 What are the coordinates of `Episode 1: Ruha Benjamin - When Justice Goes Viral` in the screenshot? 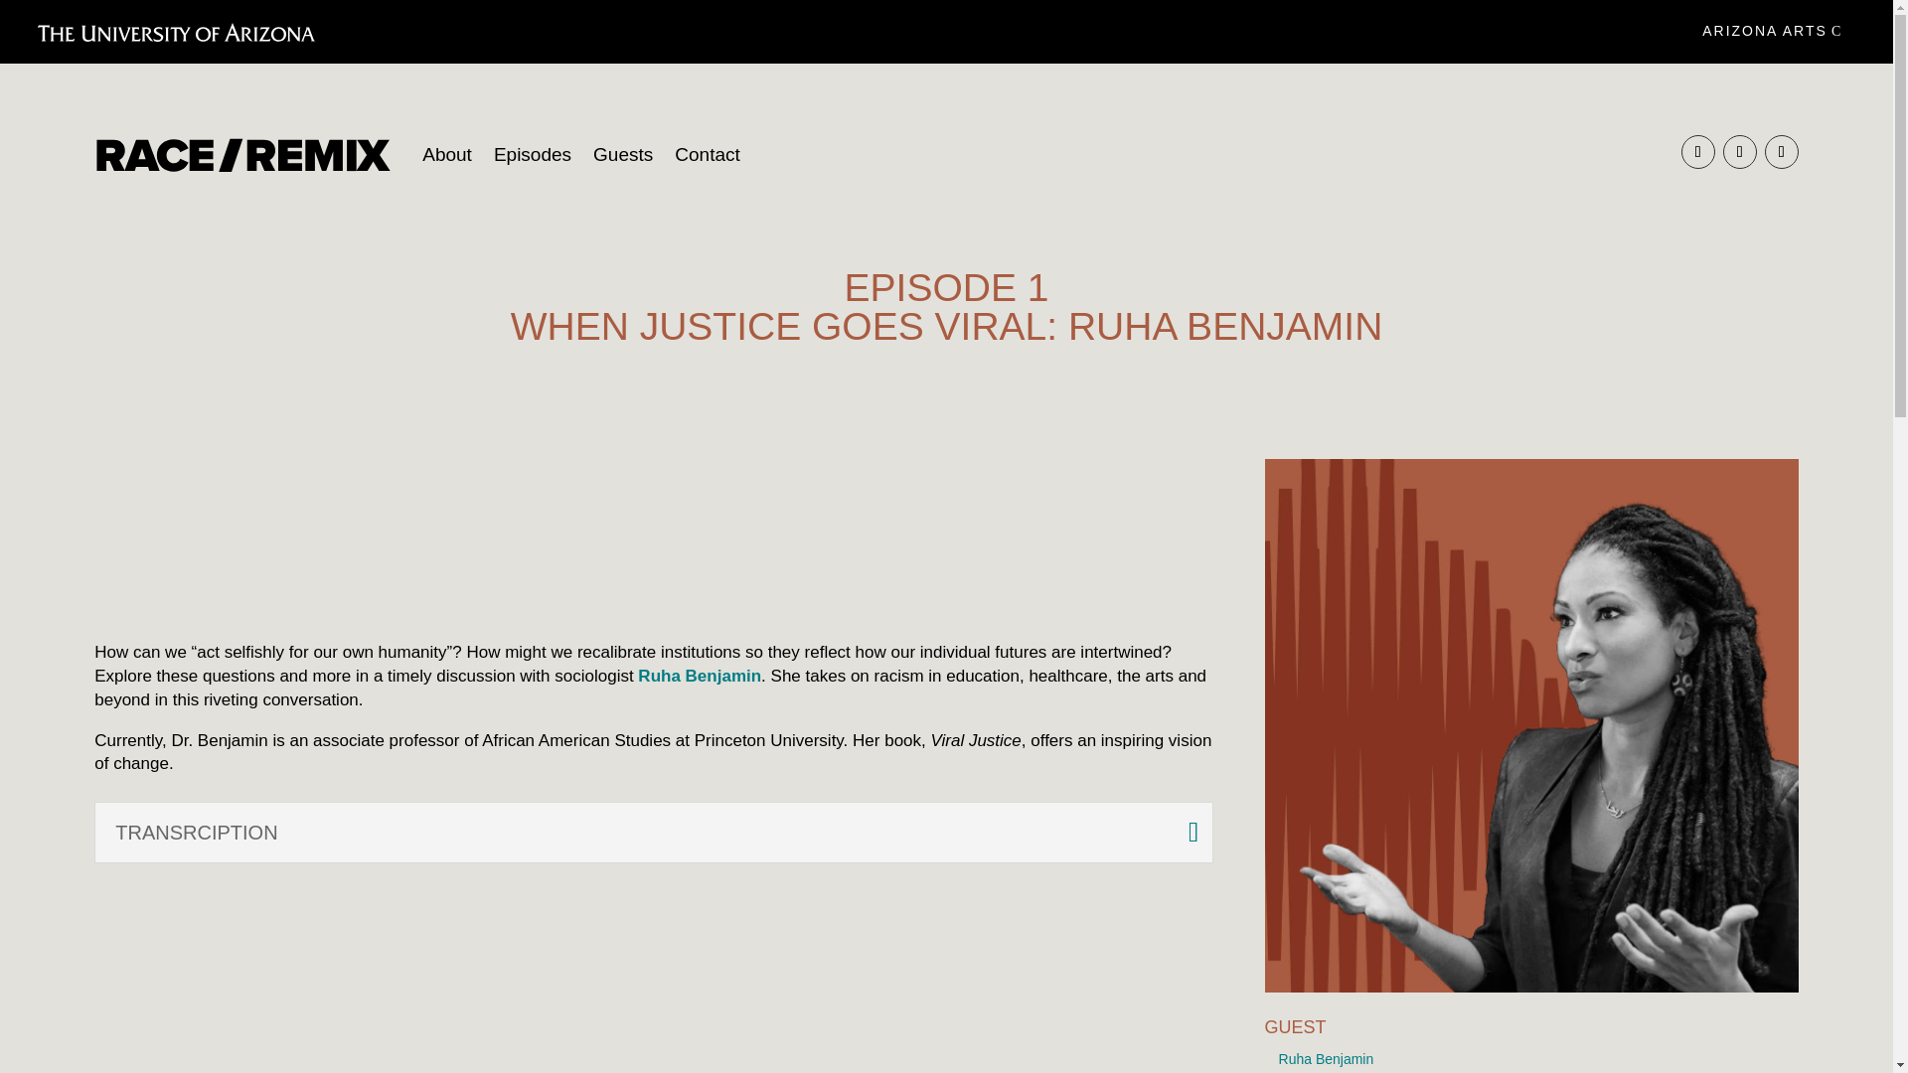 It's located at (654, 534).